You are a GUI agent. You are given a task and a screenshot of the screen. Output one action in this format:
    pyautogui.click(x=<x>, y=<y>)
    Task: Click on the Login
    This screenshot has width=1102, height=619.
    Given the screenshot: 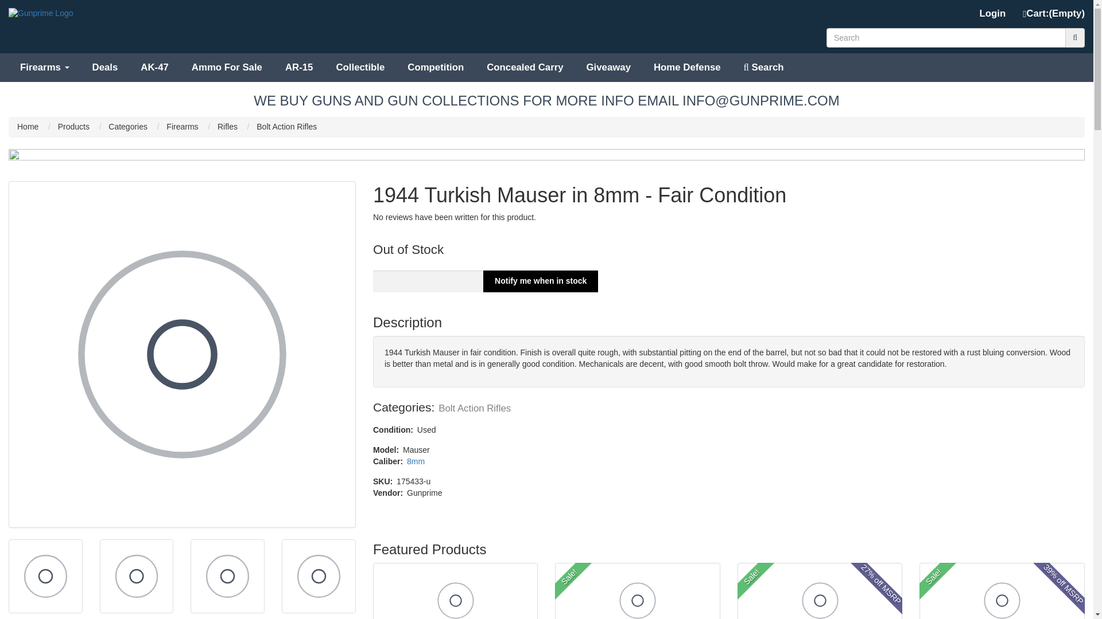 What is the action you would take?
    pyautogui.click(x=993, y=14)
    